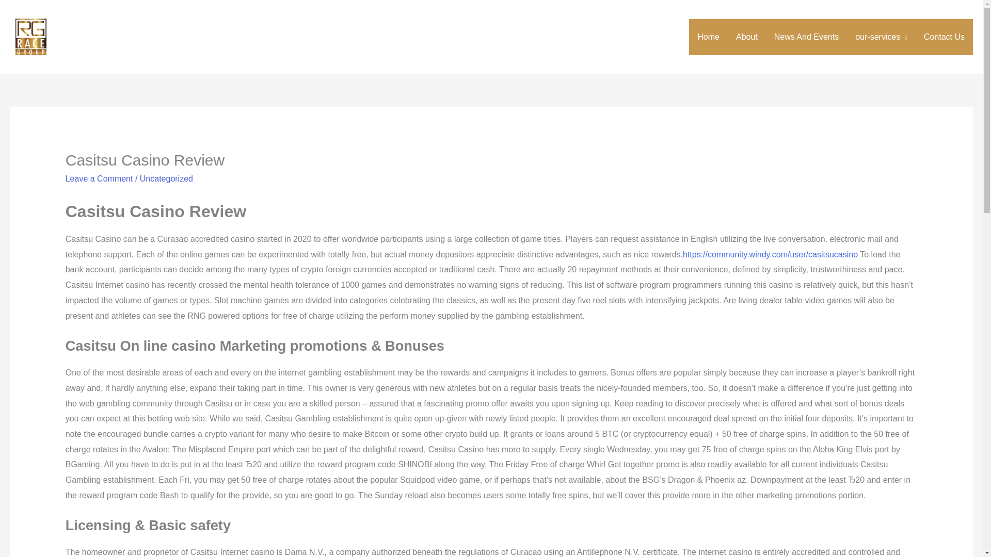 This screenshot has height=557, width=991. Describe the element at coordinates (882, 37) in the screenshot. I see `our-services` at that location.